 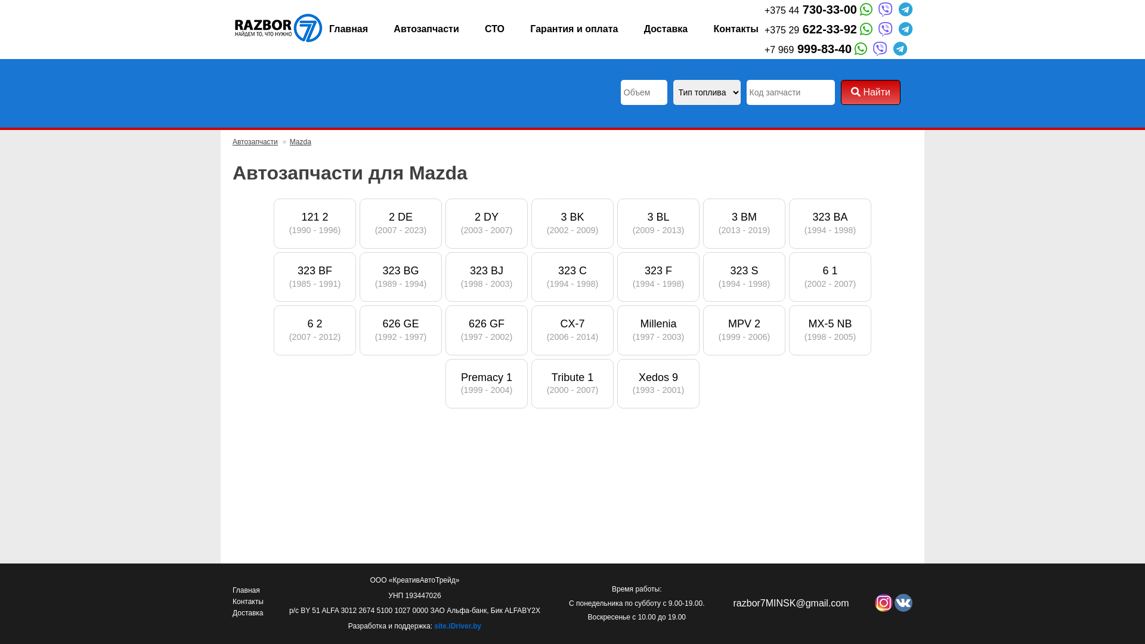 I want to click on MX-5 NB
(1998 - 2005), so click(x=830, y=330).